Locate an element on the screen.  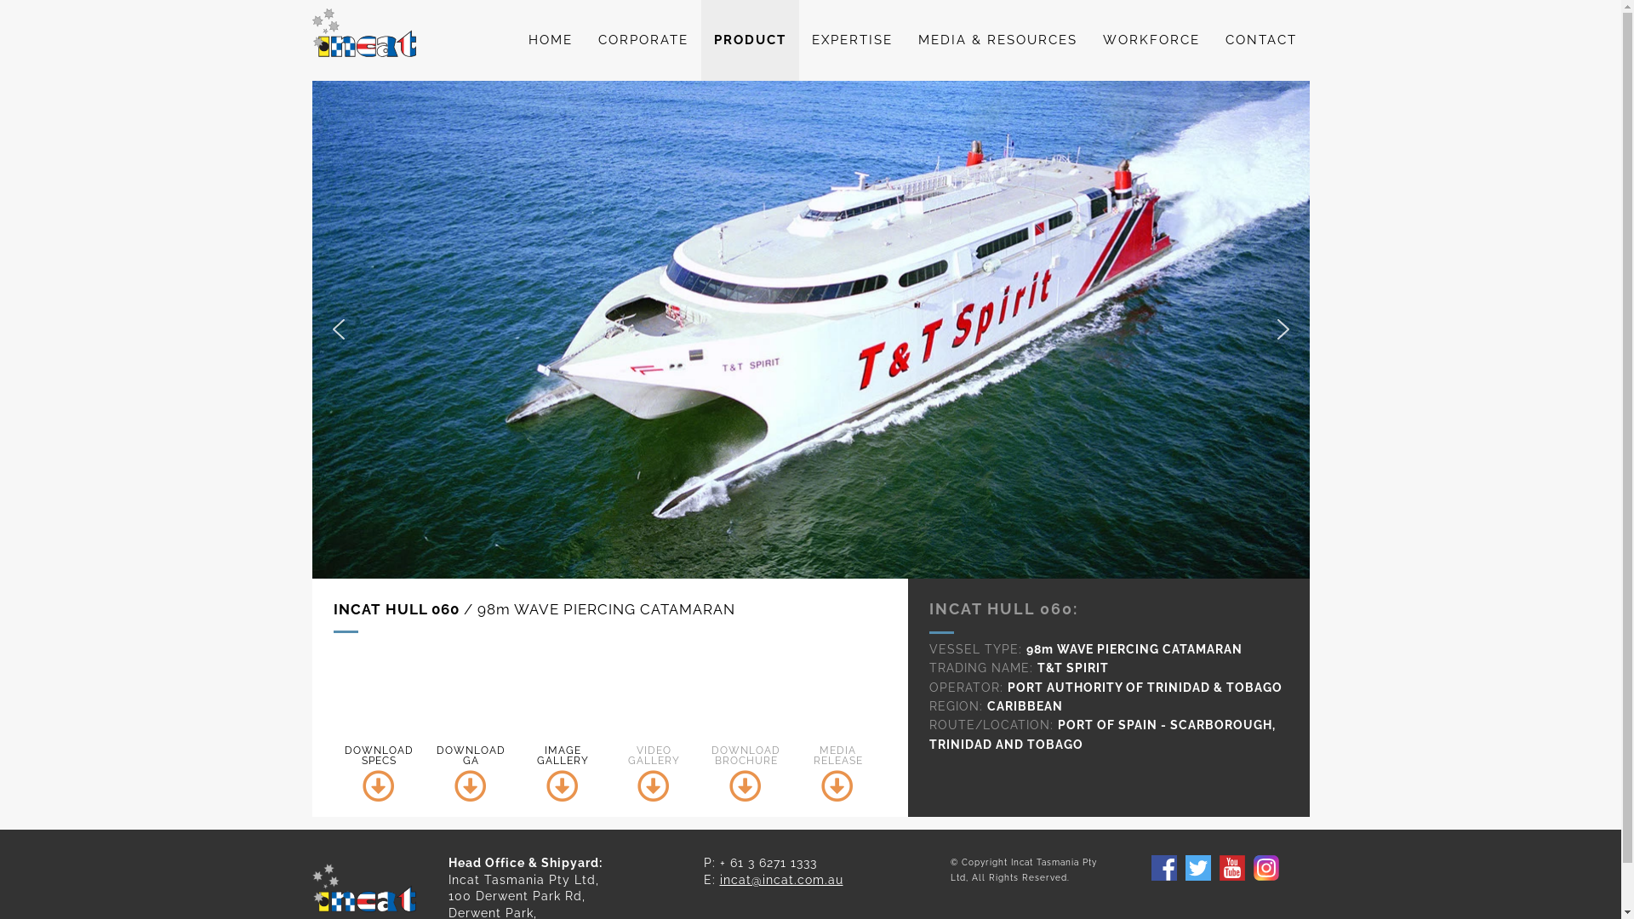
MEDIA & RESOURCES is located at coordinates (997, 41).